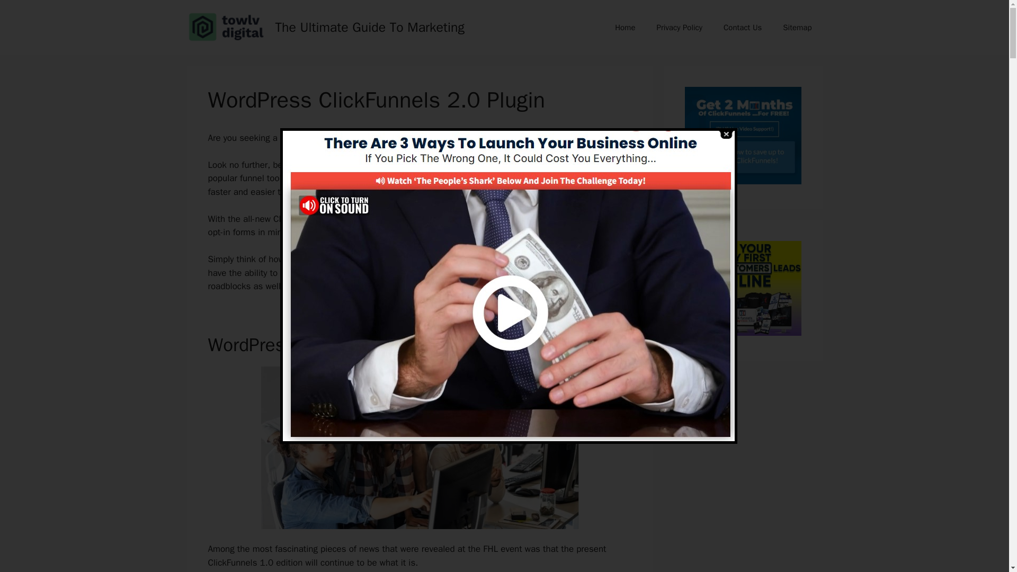  Describe the element at coordinates (625, 28) in the screenshot. I see `Home` at that location.